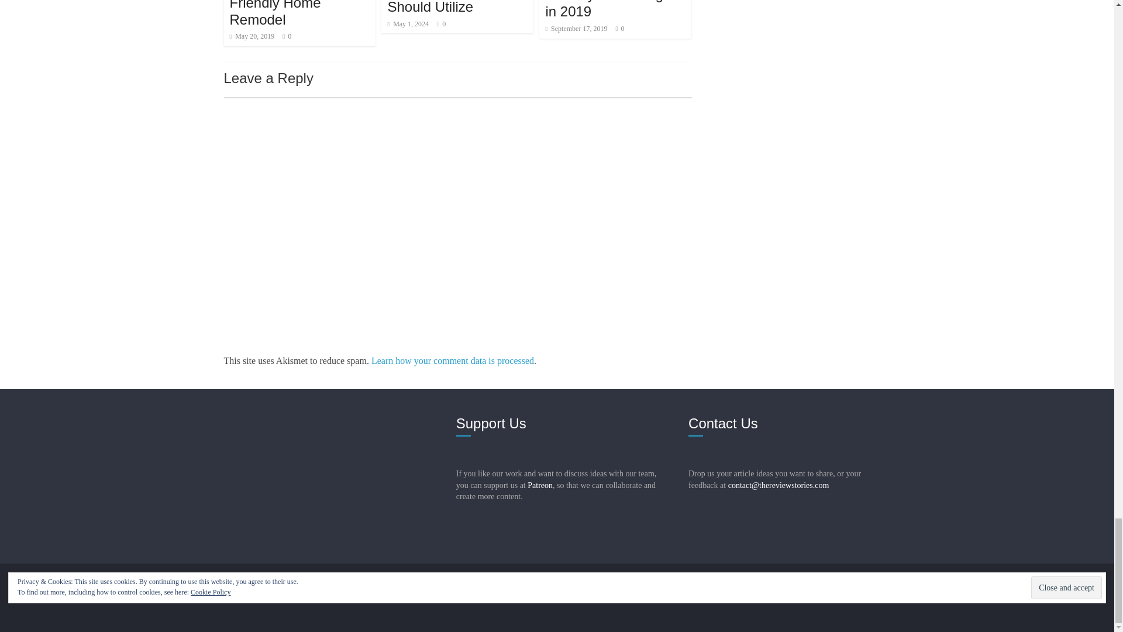  What do you see at coordinates (252, 36) in the screenshot?
I see `9:55 pm` at bounding box center [252, 36].